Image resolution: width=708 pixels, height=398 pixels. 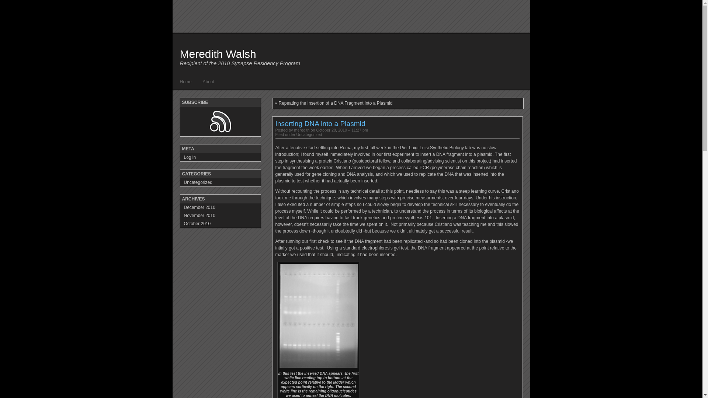 What do you see at coordinates (209, 82) in the screenshot?
I see `About` at bounding box center [209, 82].